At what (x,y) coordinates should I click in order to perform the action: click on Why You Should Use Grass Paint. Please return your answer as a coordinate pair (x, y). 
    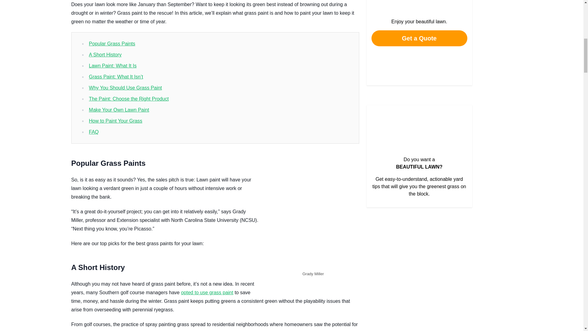
    Looking at the image, I should click on (125, 88).